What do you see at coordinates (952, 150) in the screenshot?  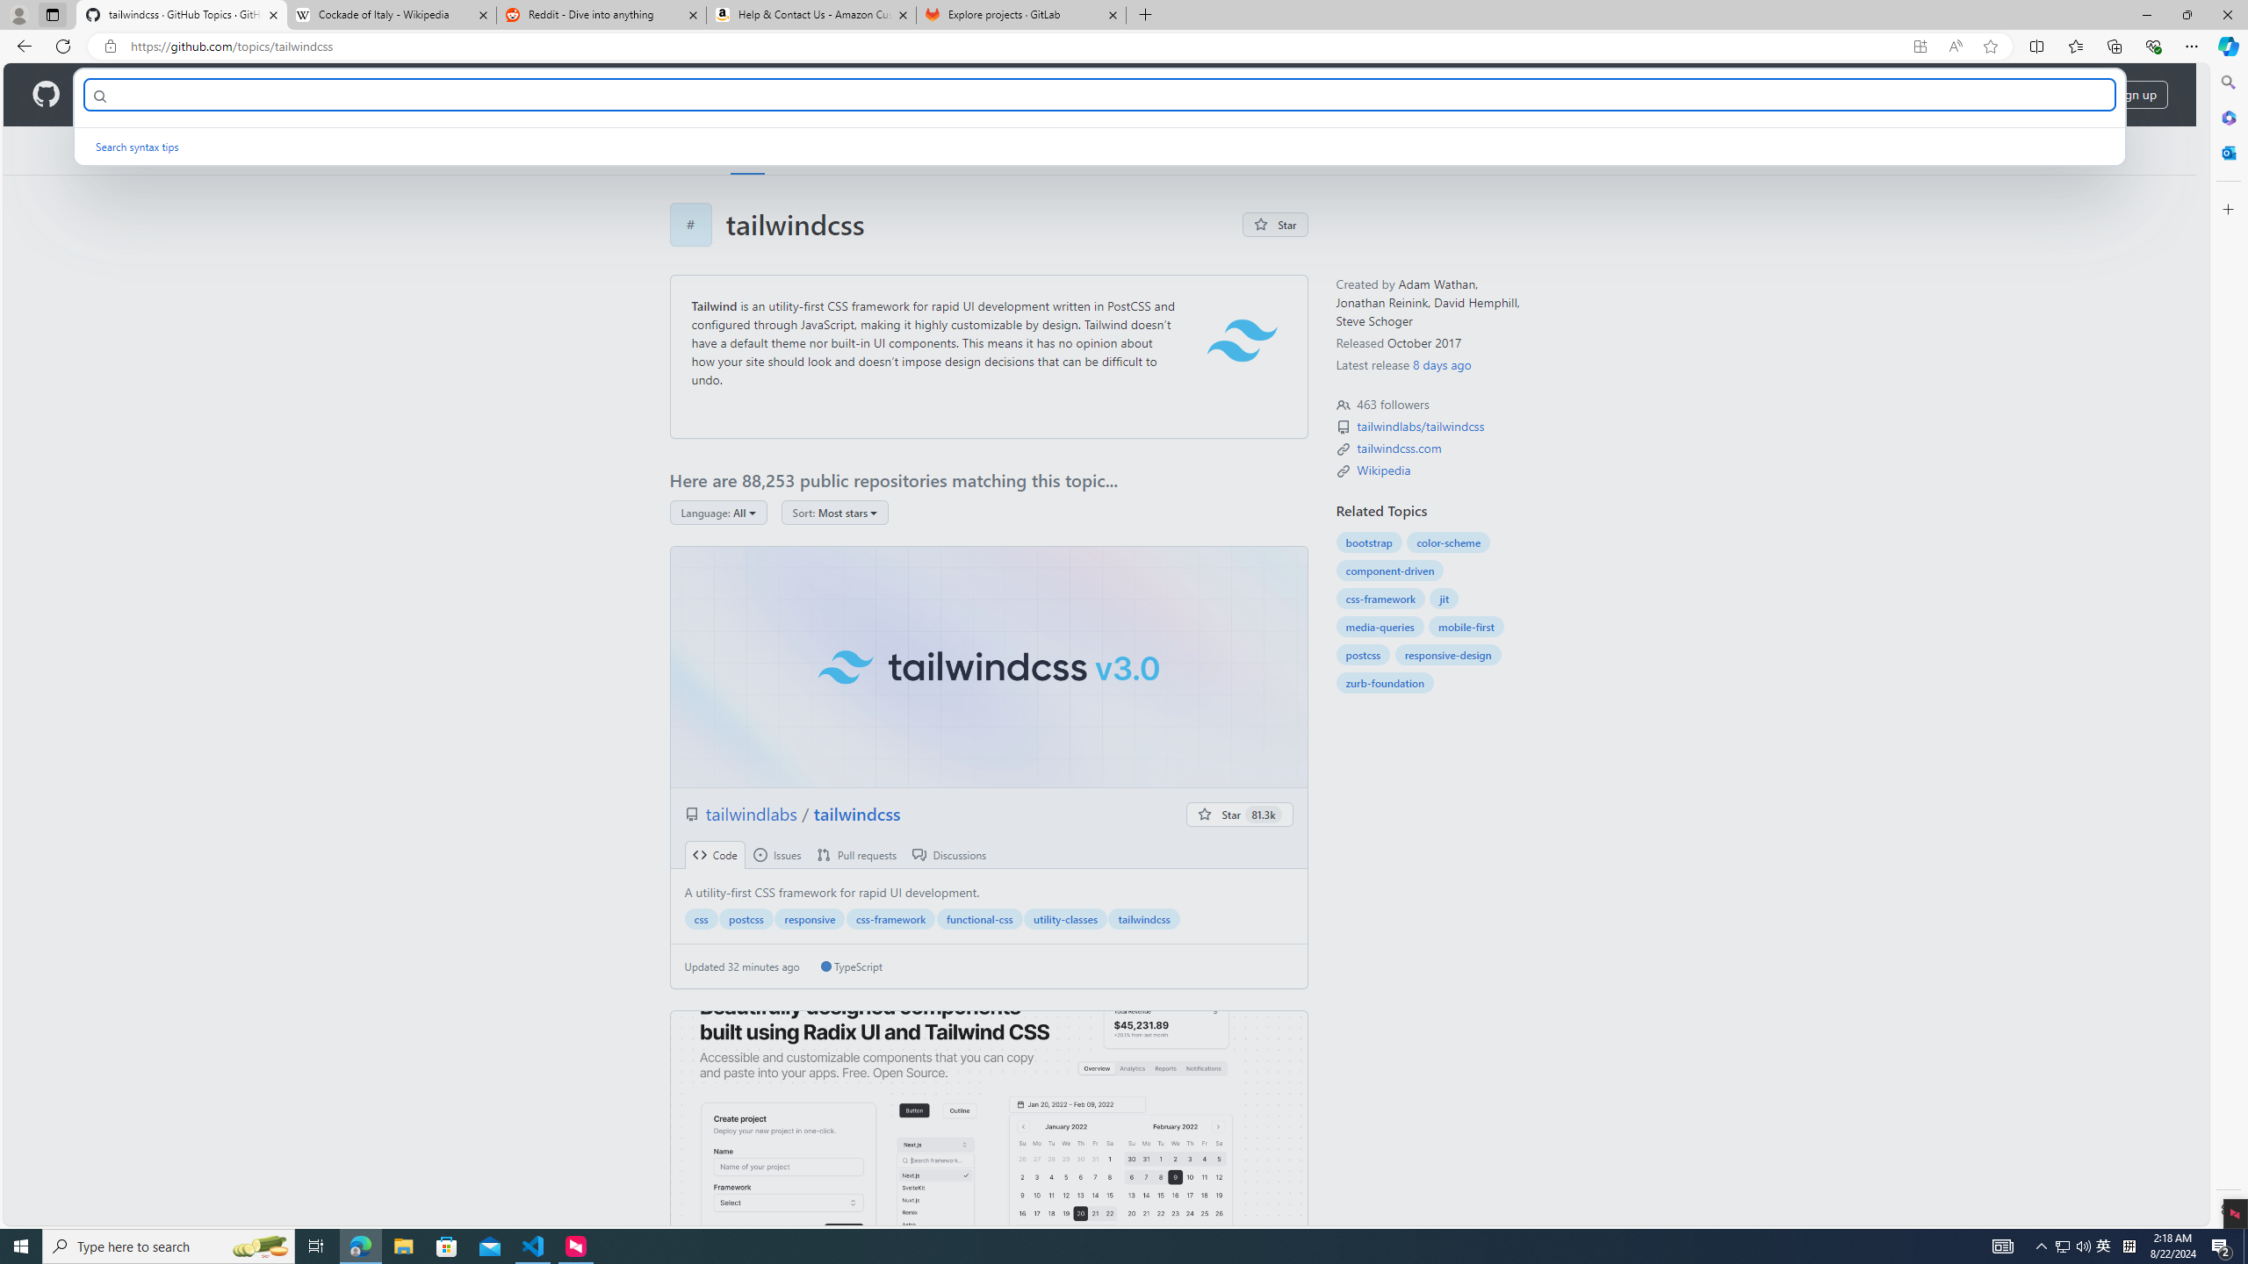 I see `Events` at bounding box center [952, 150].